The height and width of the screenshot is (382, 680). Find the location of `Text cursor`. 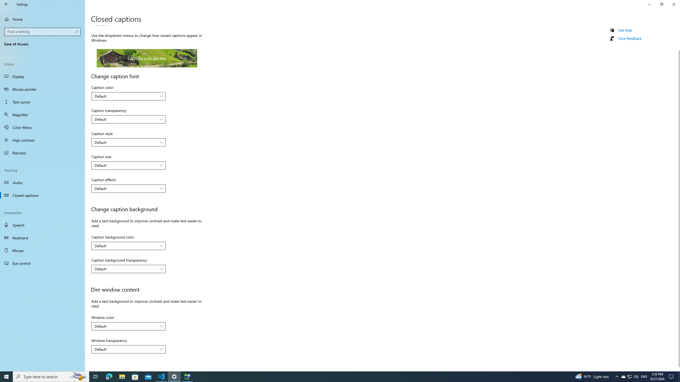

Text cursor is located at coordinates (42, 102).